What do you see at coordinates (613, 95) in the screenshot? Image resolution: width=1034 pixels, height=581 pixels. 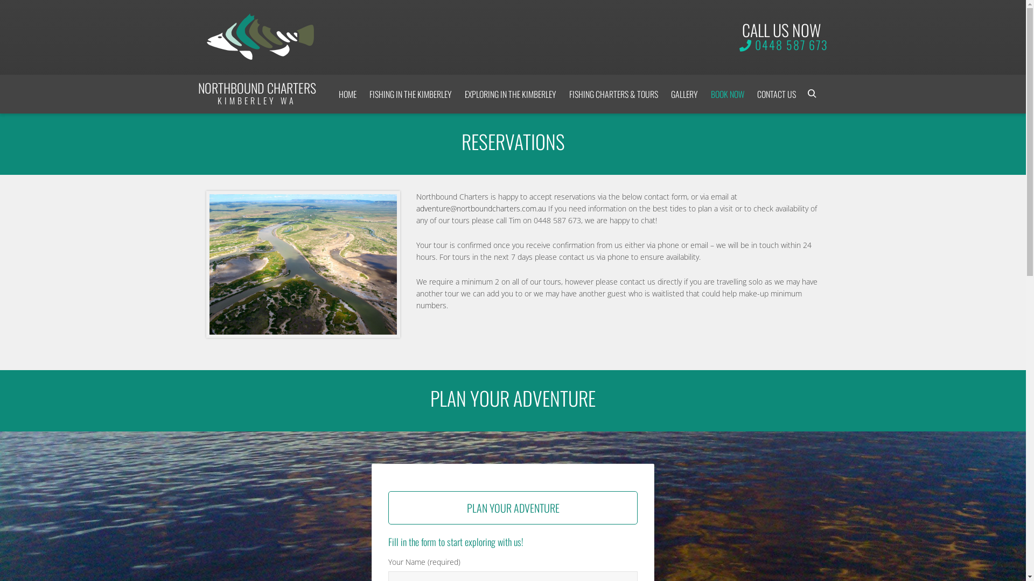 I see `FISHING CHARTERS & TOURS` at bounding box center [613, 95].